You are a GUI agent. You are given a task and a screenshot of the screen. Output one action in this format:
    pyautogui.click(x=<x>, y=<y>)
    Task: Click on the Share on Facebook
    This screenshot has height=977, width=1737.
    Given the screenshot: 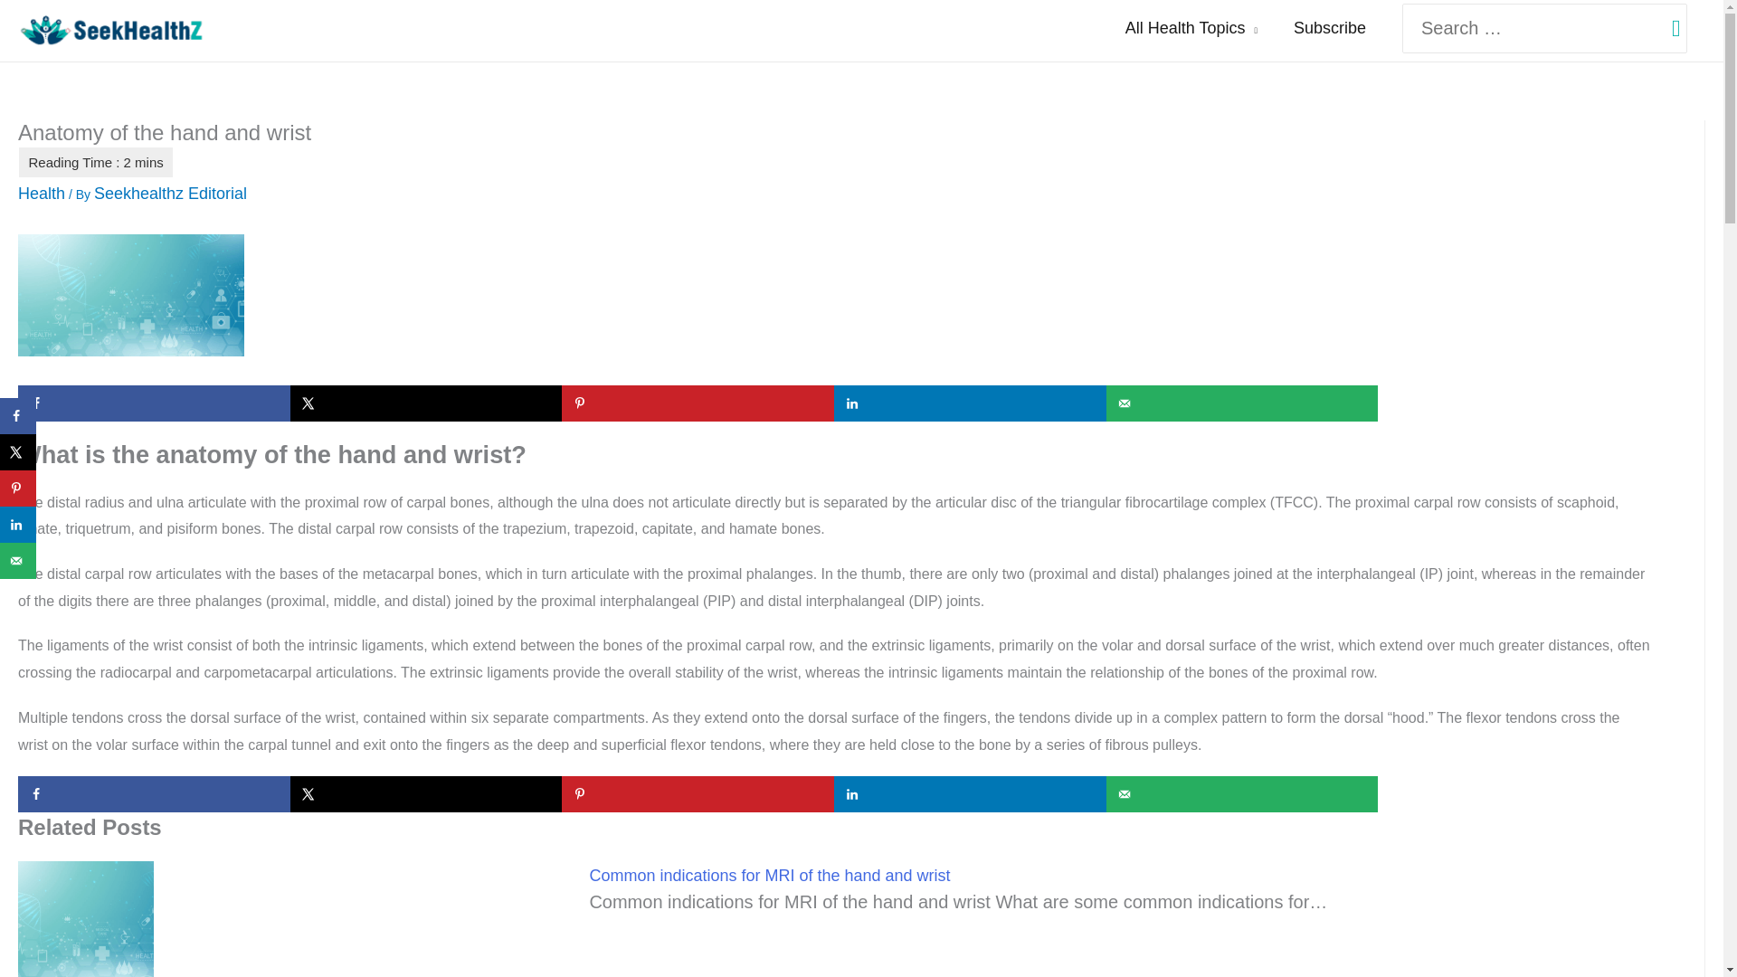 What is the action you would take?
    pyautogui.click(x=18, y=415)
    